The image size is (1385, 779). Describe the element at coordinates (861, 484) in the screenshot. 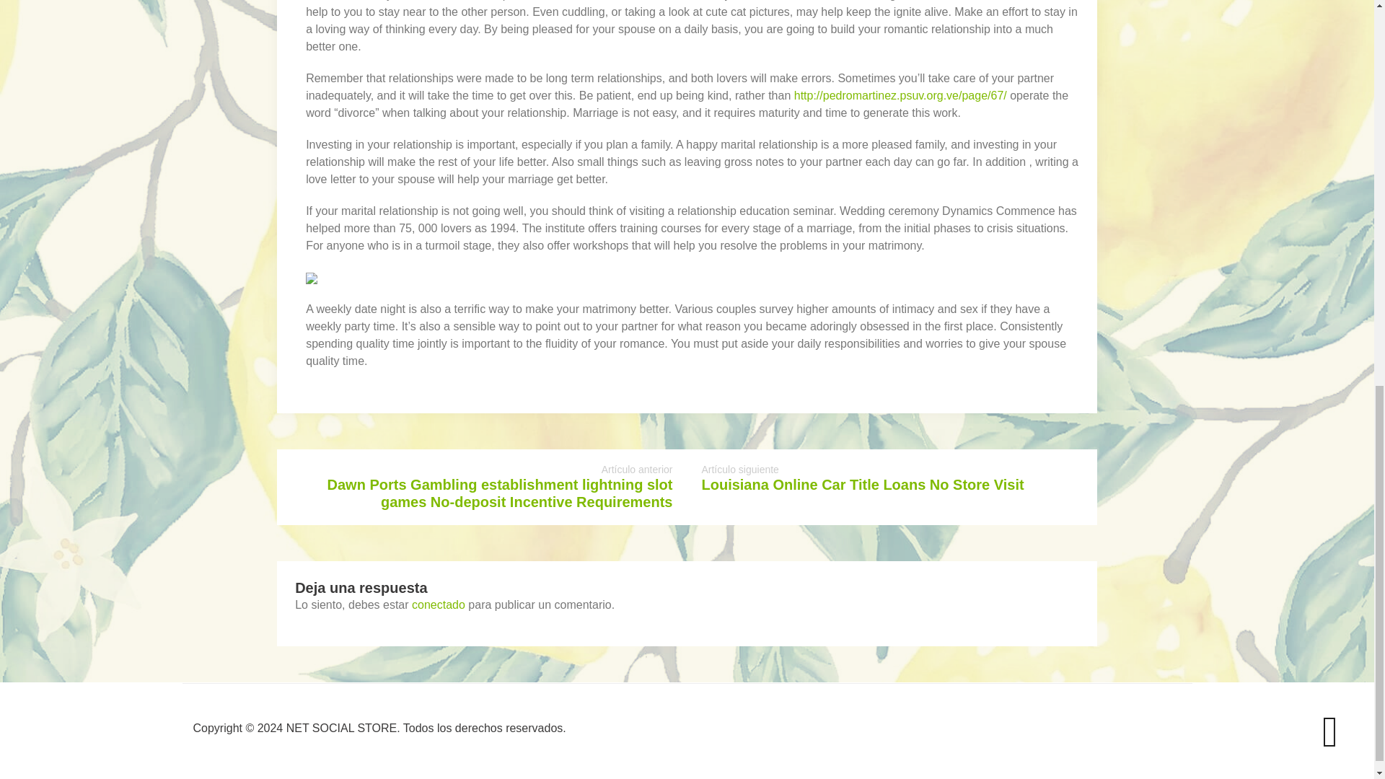

I see `Louisiana Online Car Title Loans No Store Visit` at that location.